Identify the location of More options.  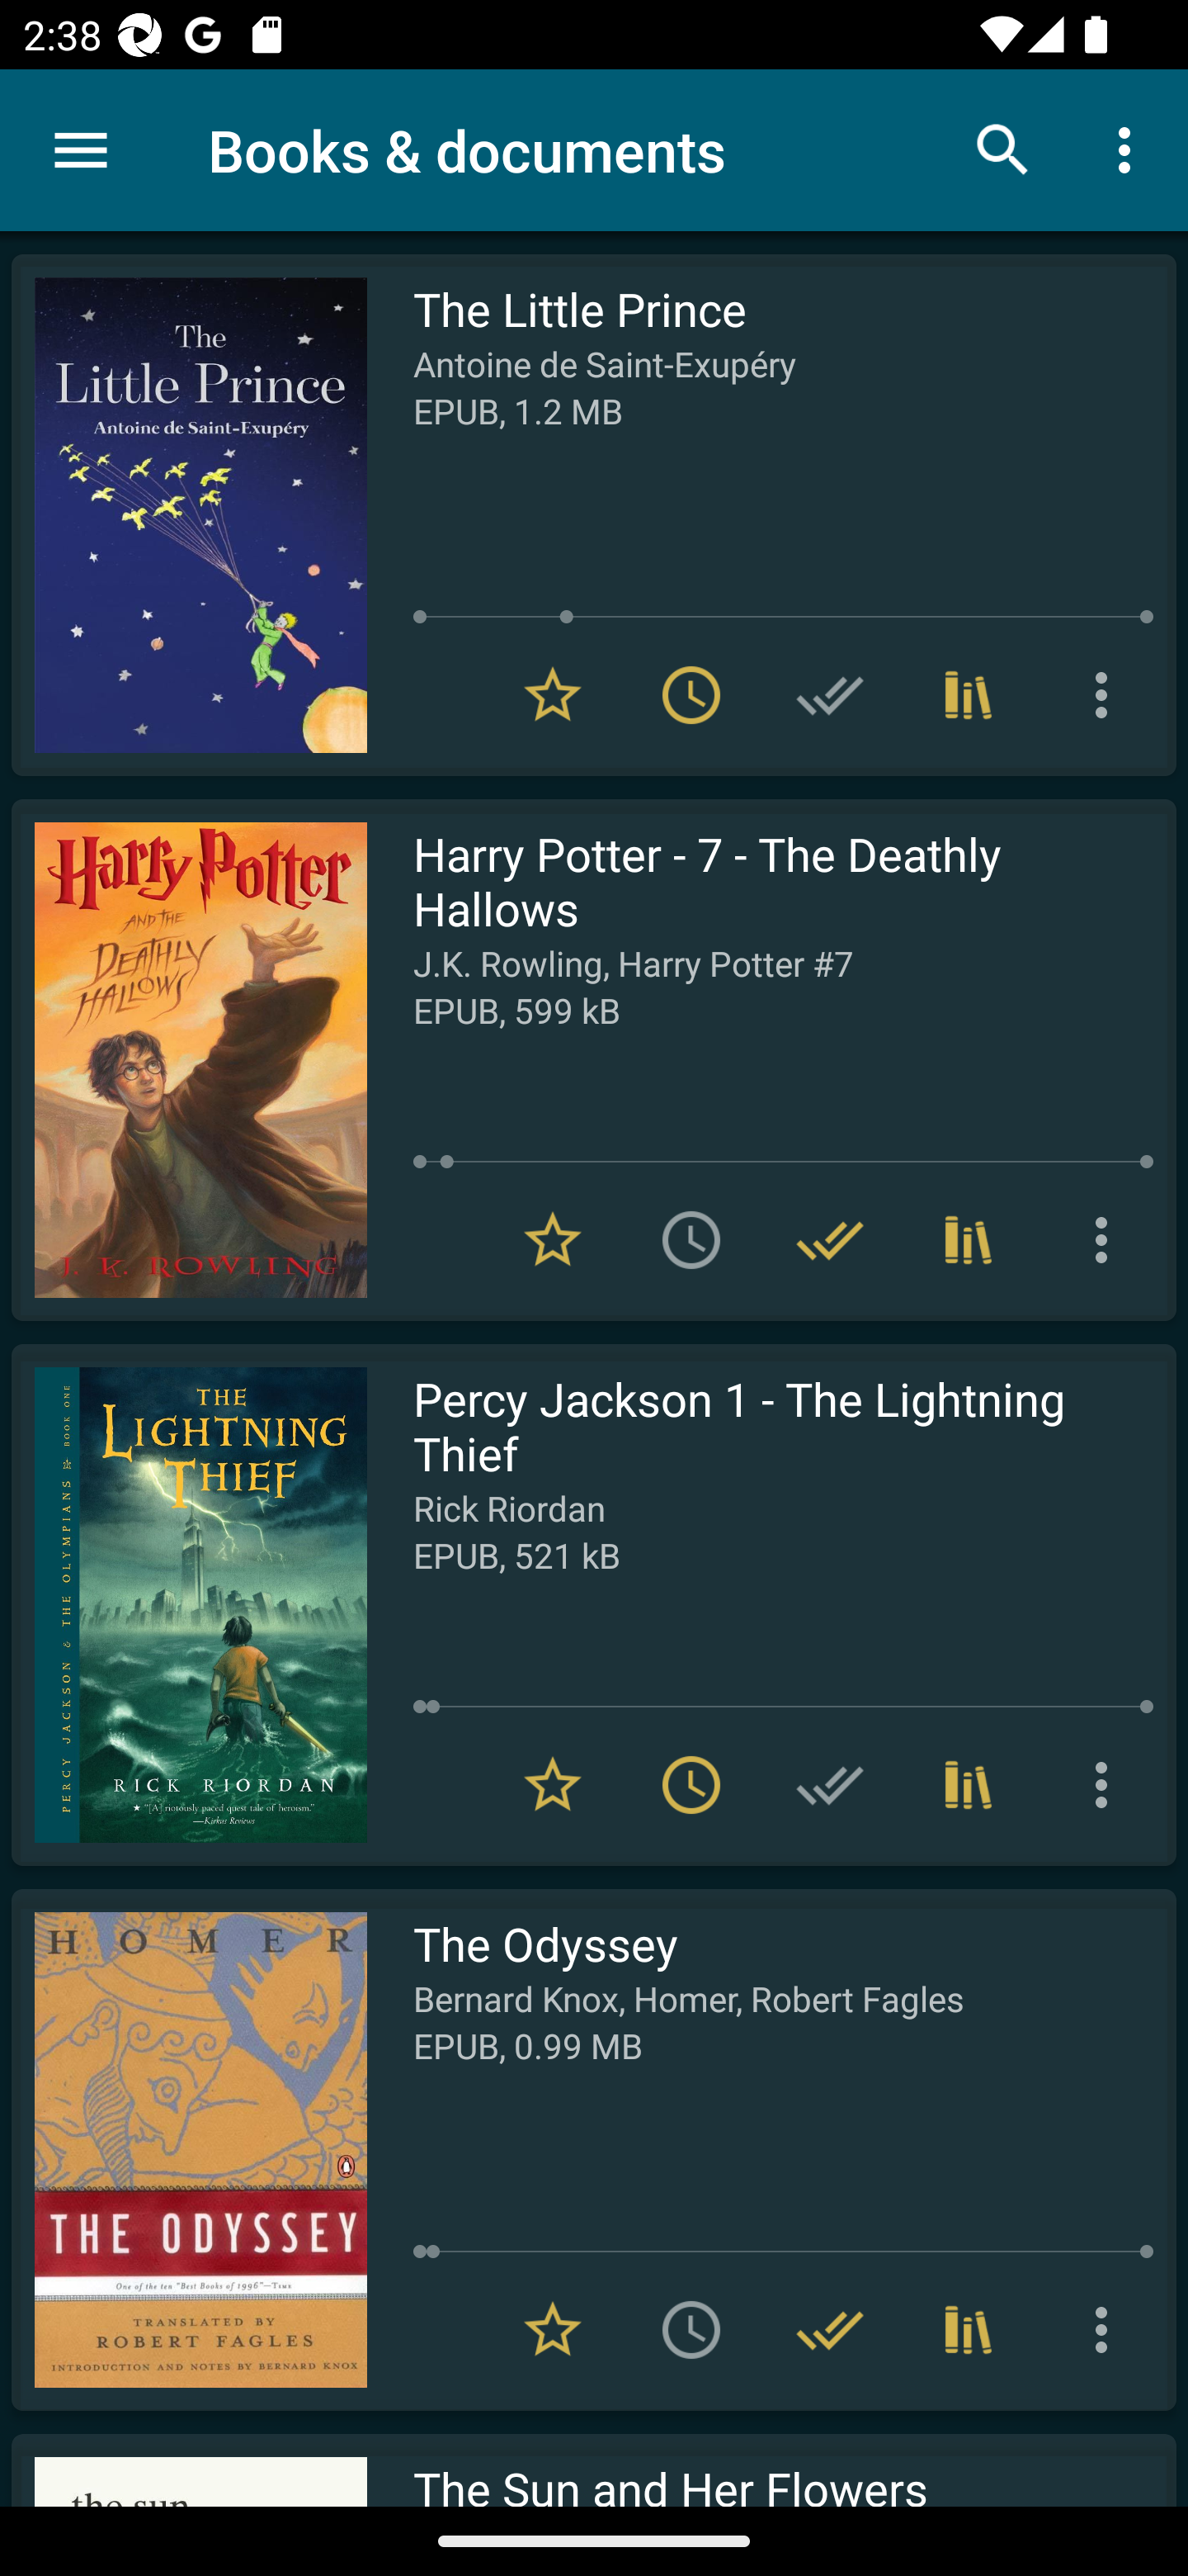
(1130, 149).